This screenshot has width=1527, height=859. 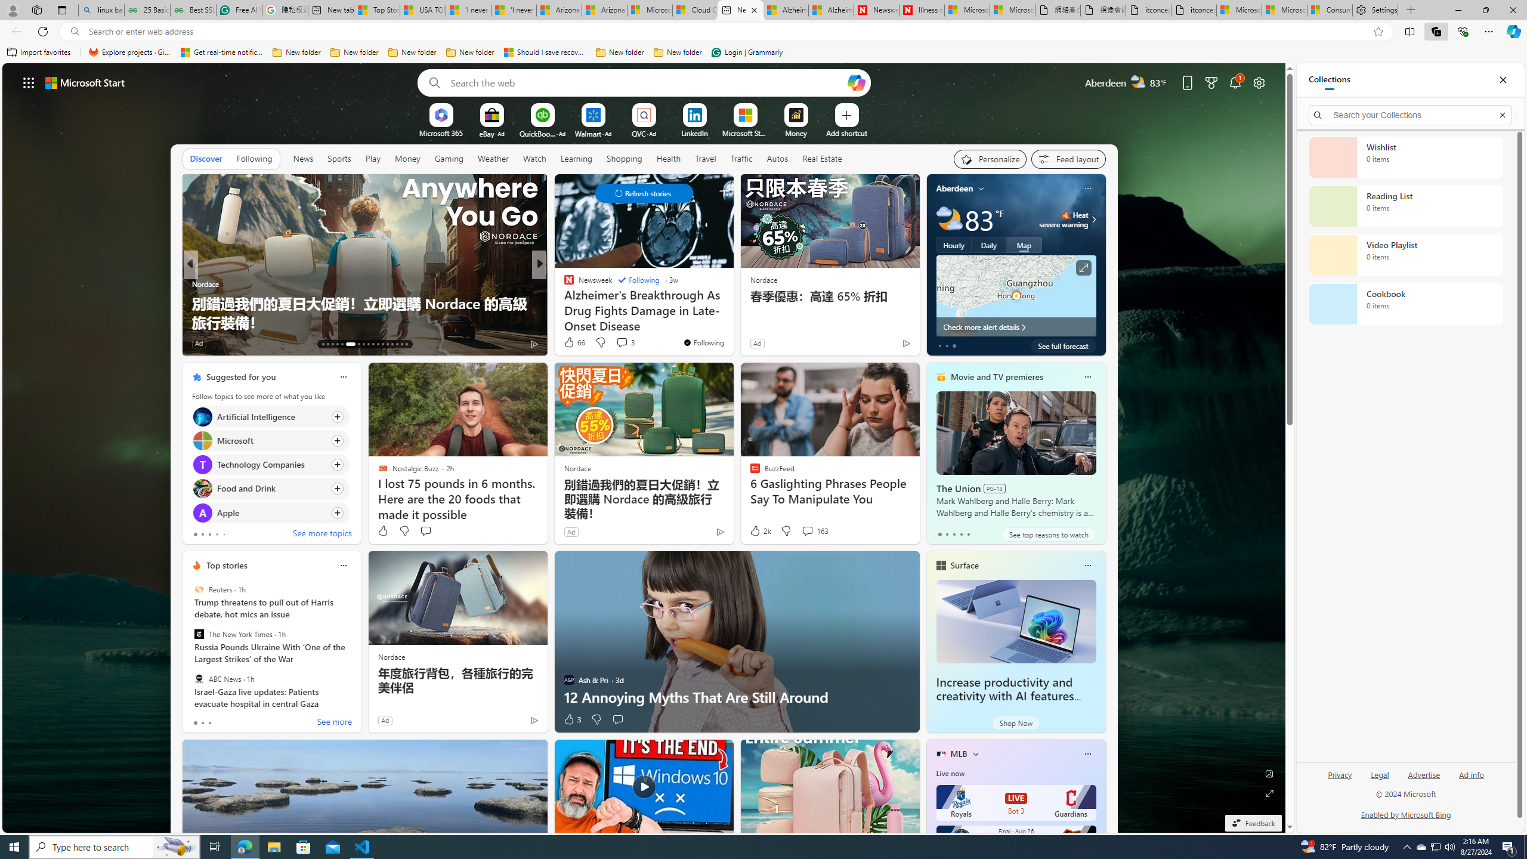 What do you see at coordinates (741, 159) in the screenshot?
I see `Traffic` at bounding box center [741, 159].